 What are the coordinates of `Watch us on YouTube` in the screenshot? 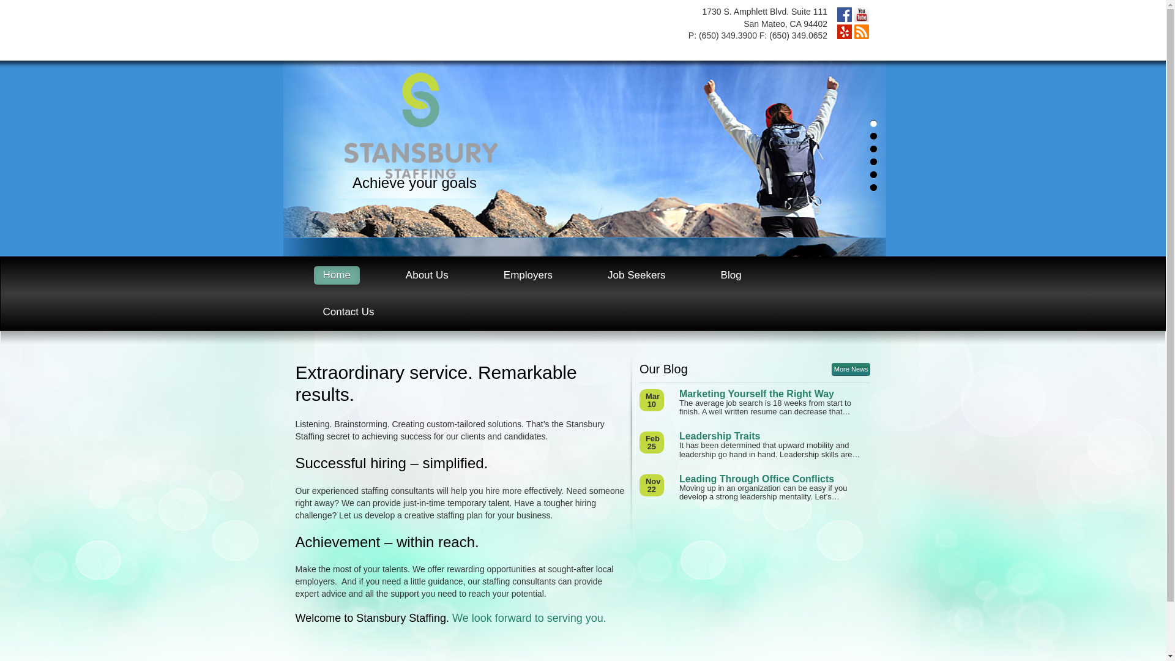 It's located at (862, 14).